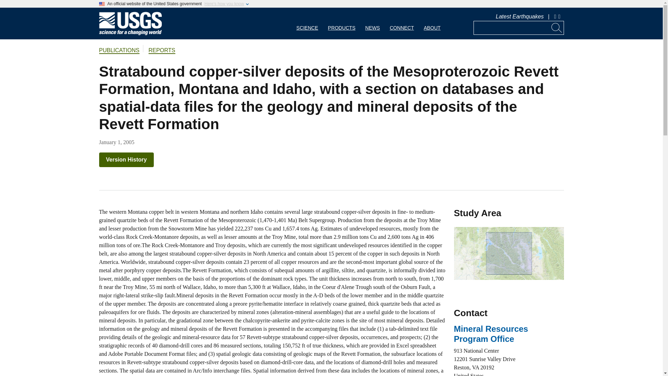  I want to click on CONNECT, so click(401, 23).